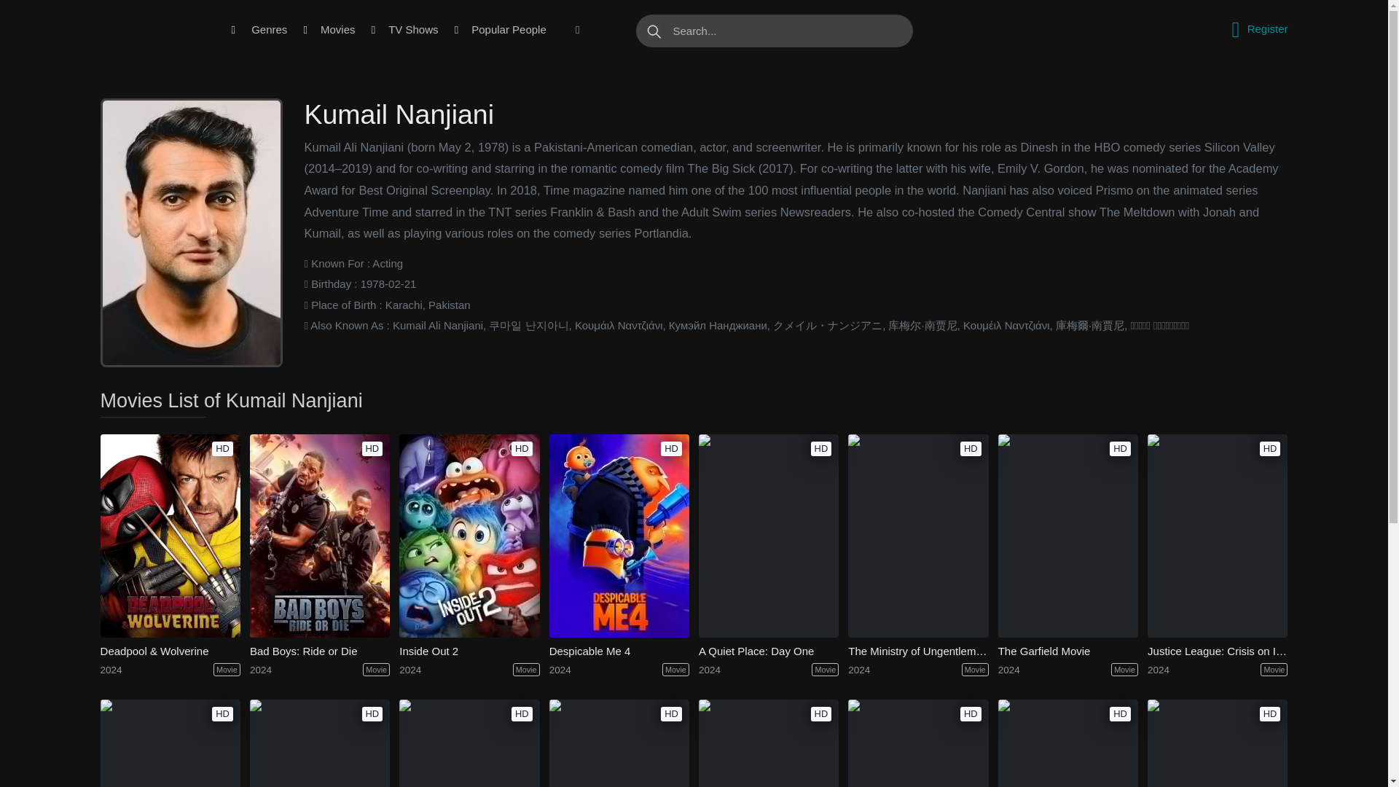 The width and height of the screenshot is (1399, 787). I want to click on Watch Movies Online Free, so click(152, 30).